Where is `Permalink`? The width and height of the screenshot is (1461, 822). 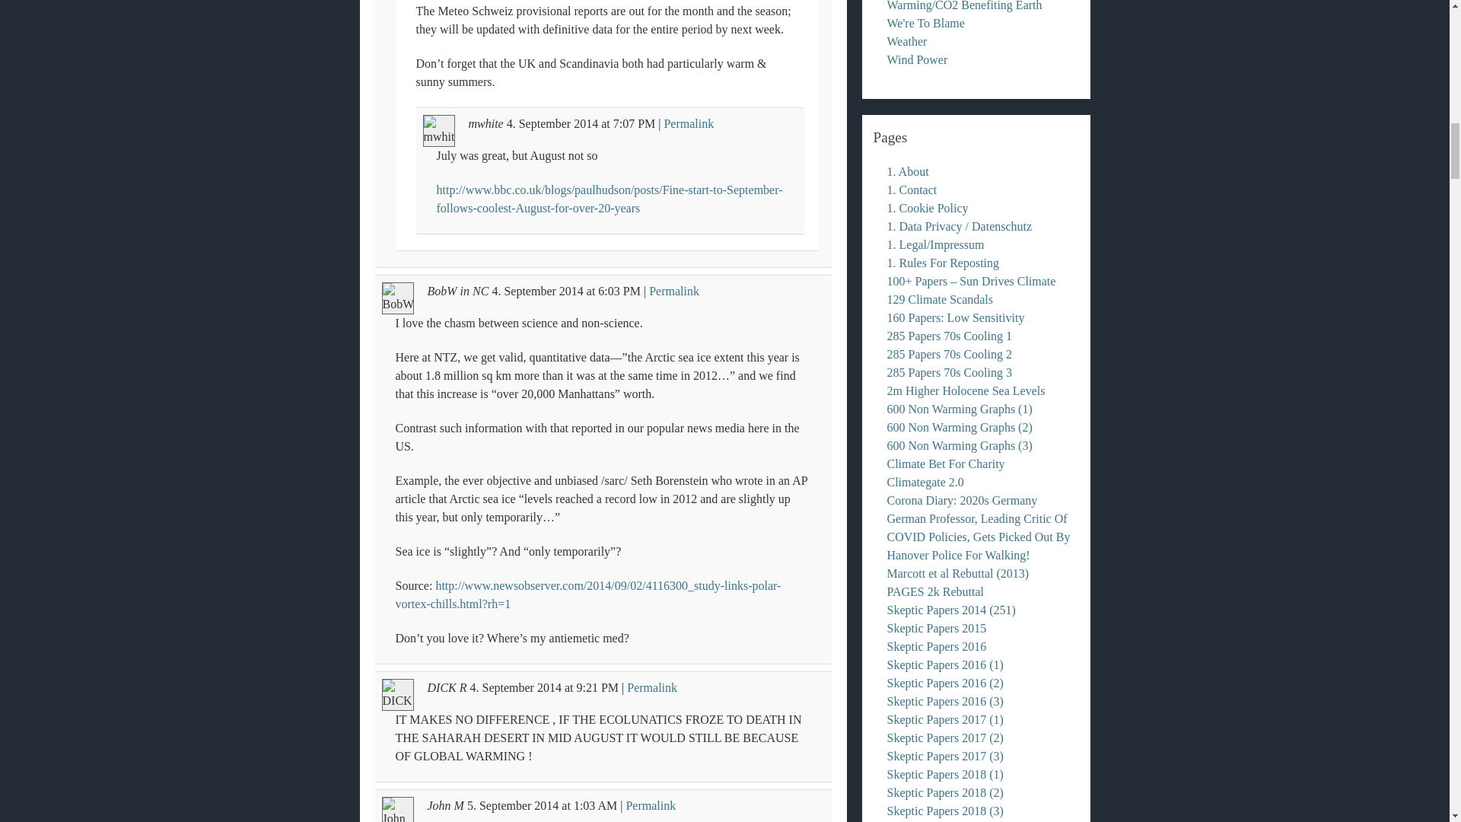 Permalink is located at coordinates (650, 805).